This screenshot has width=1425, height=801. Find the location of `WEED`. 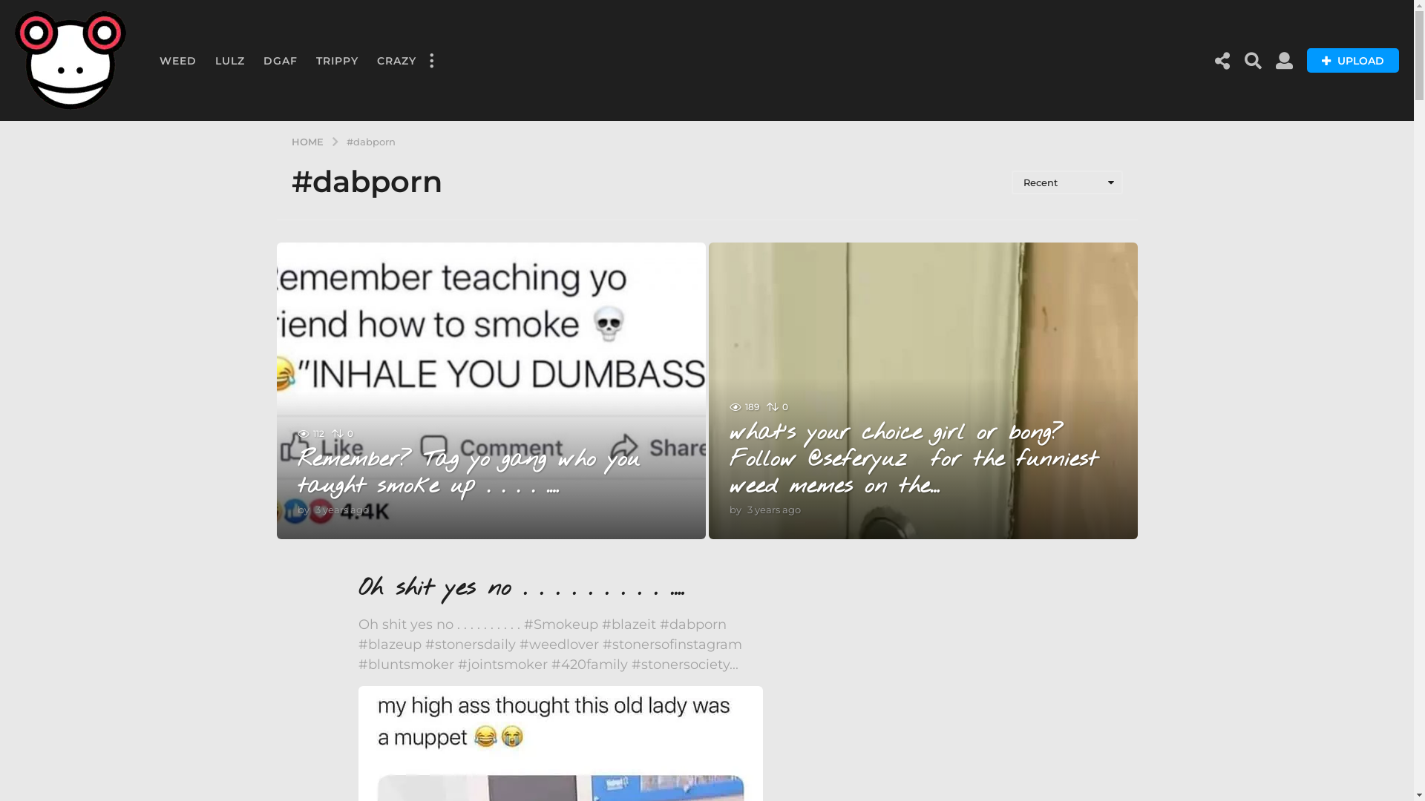

WEED is located at coordinates (178, 61).